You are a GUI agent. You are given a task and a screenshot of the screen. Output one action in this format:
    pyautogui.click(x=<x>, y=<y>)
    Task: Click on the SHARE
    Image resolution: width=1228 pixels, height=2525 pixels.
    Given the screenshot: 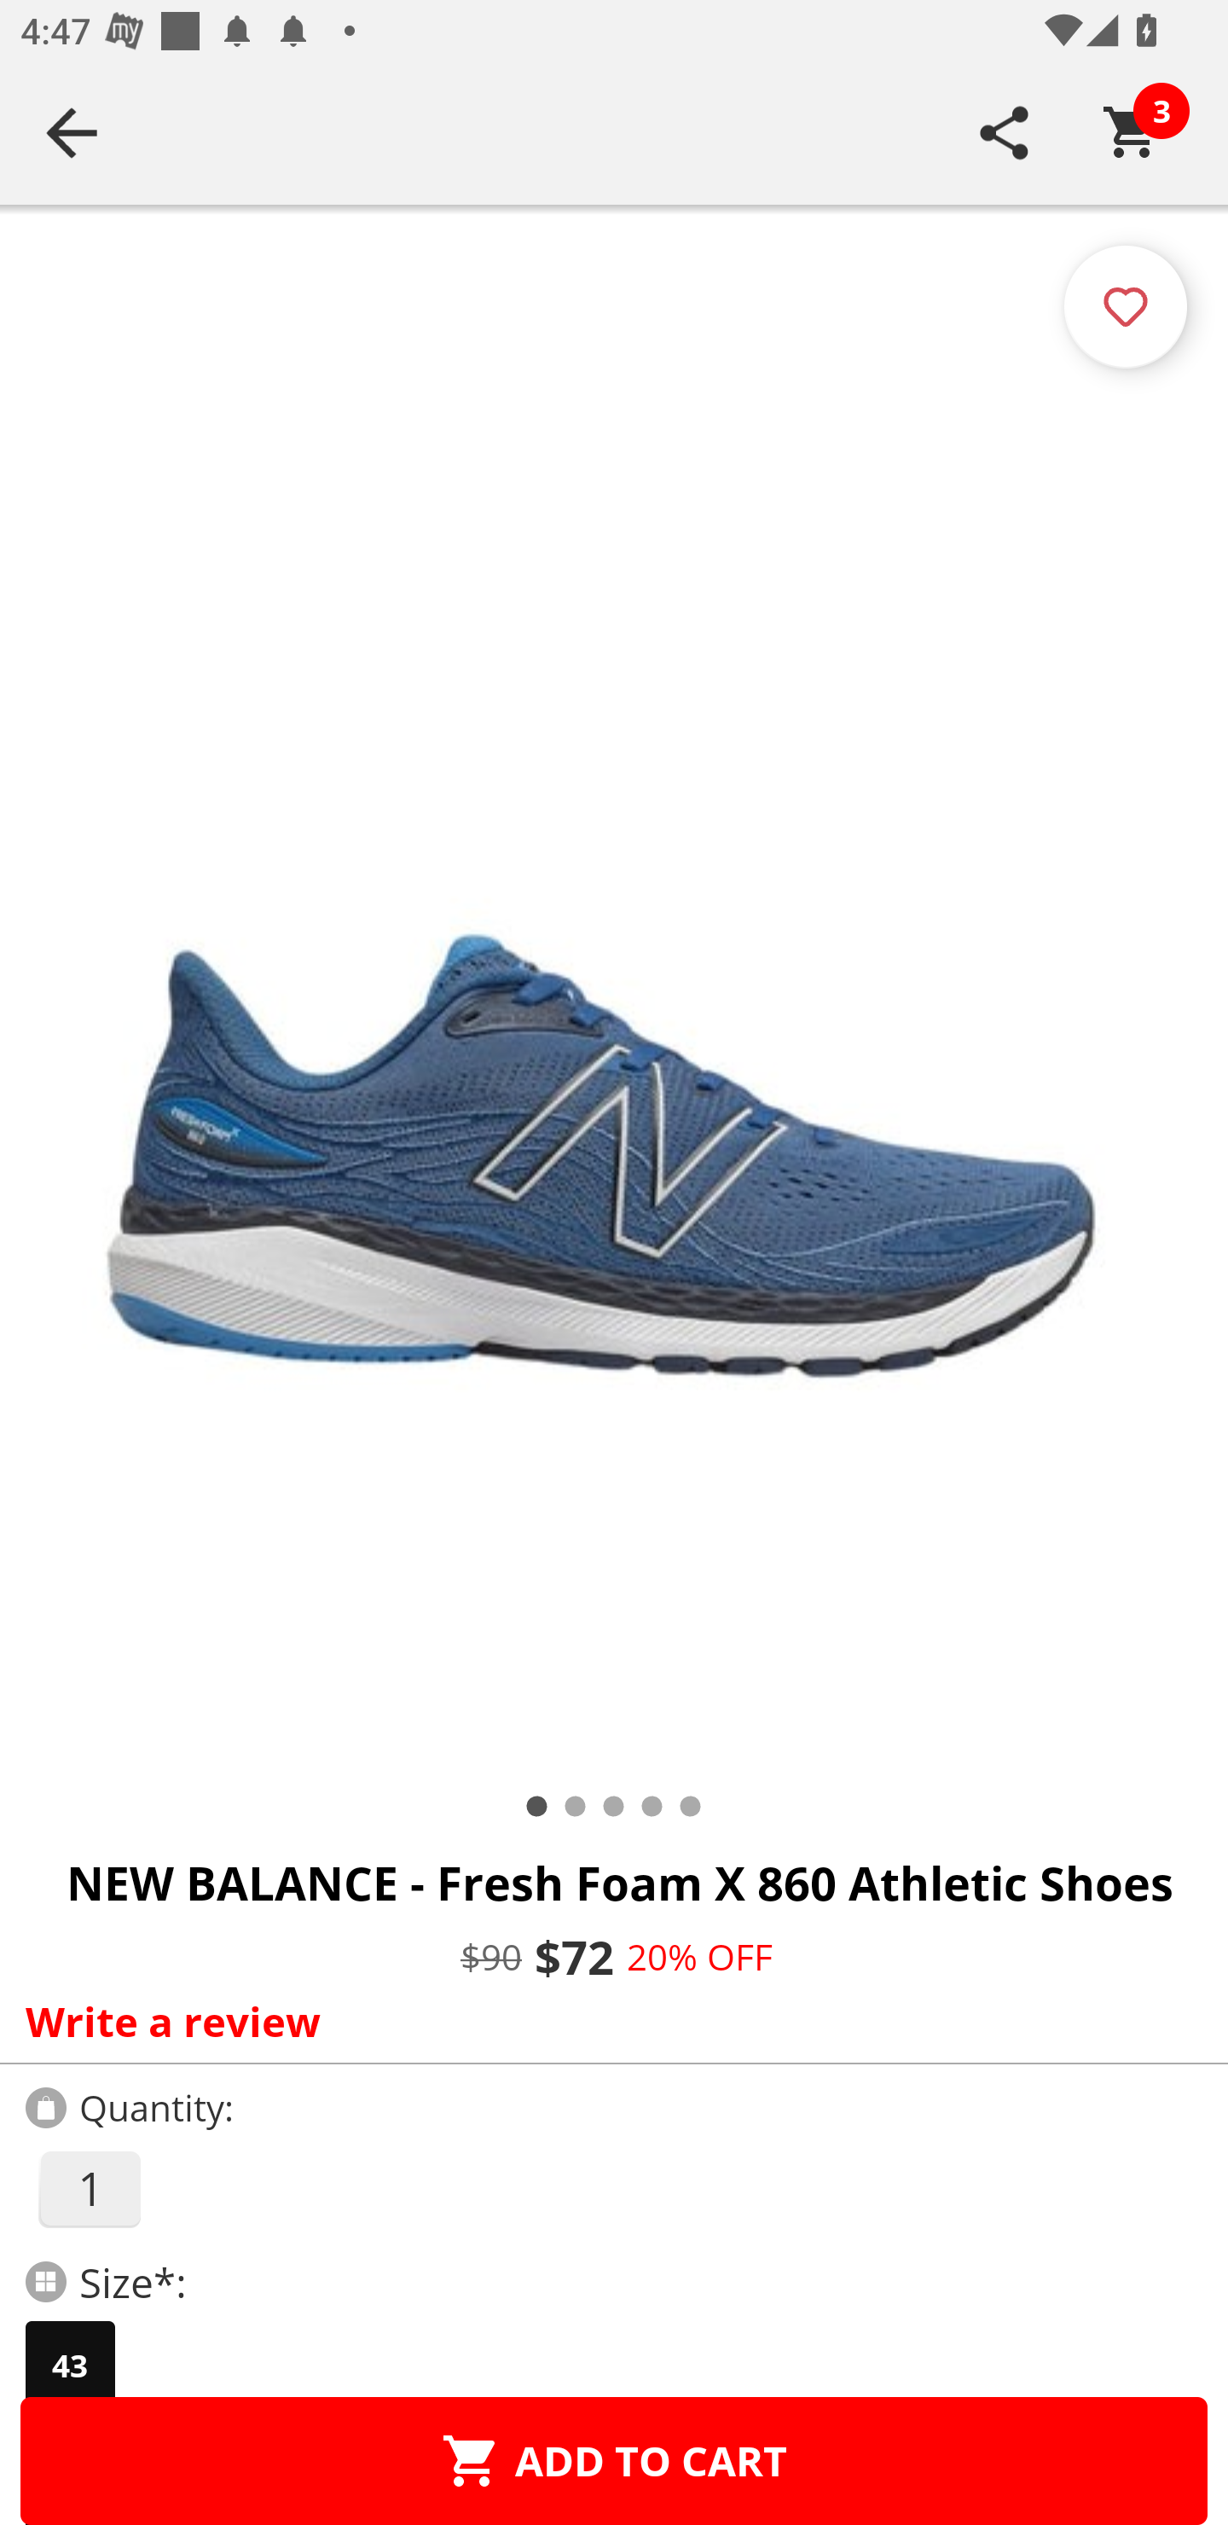 What is the action you would take?
    pyautogui.click(x=1005, y=132)
    